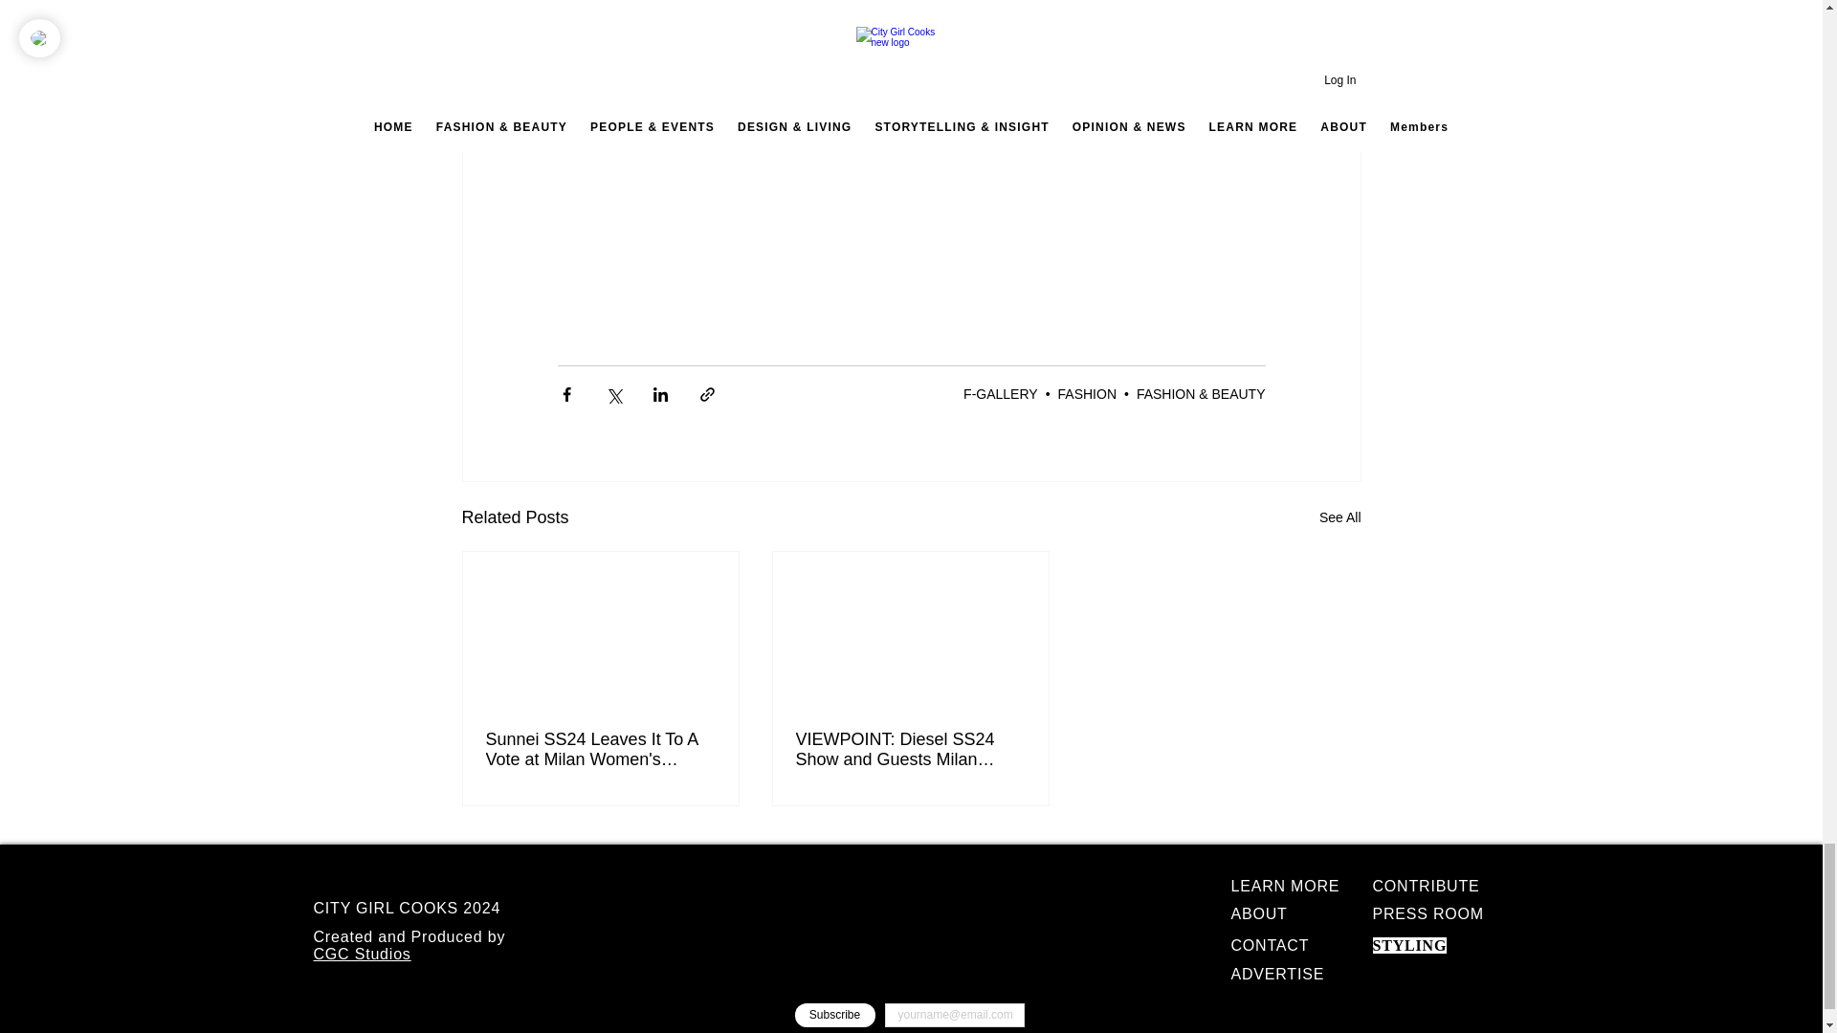 The height and width of the screenshot is (1033, 1837). Describe the element at coordinates (363, 954) in the screenshot. I see `CGC Studios` at that location.